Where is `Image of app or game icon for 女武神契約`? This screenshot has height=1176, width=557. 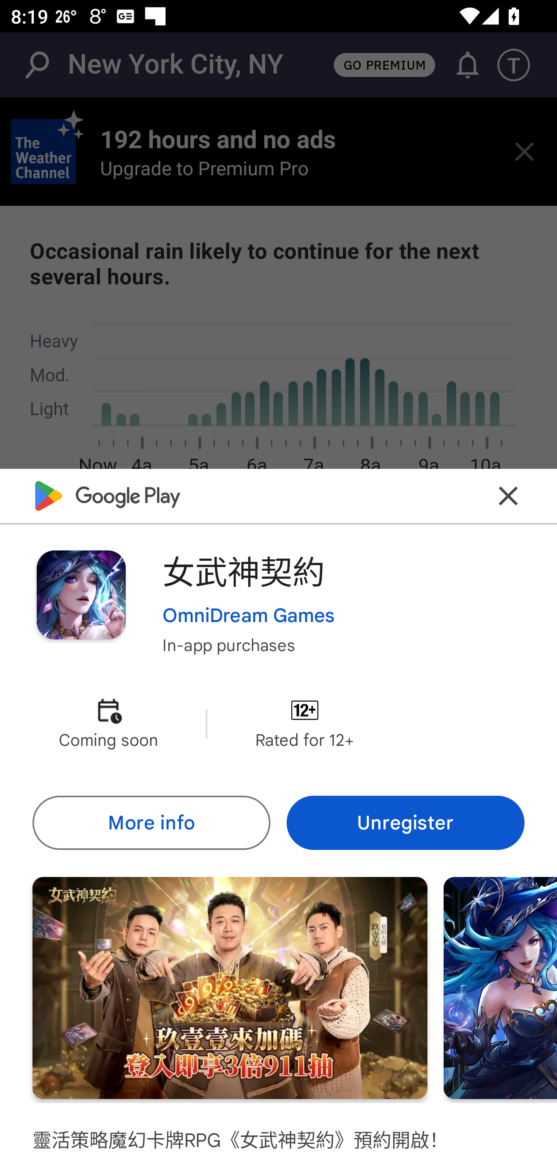 Image of app or game icon for 女武神契約 is located at coordinates (81, 594).